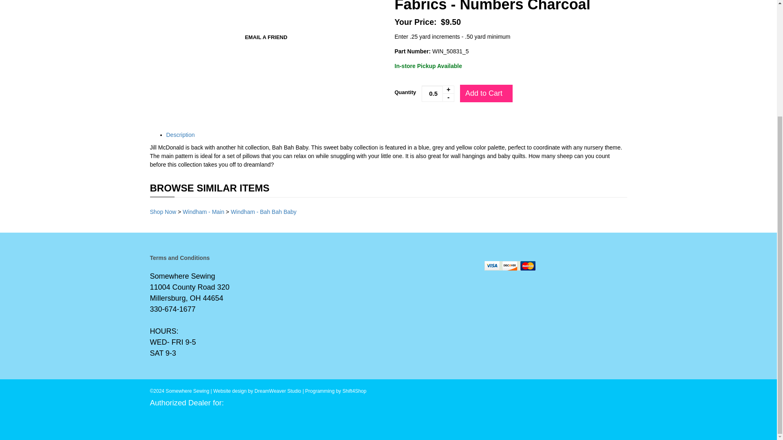 The width and height of the screenshot is (783, 440). I want to click on Description, so click(180, 134).